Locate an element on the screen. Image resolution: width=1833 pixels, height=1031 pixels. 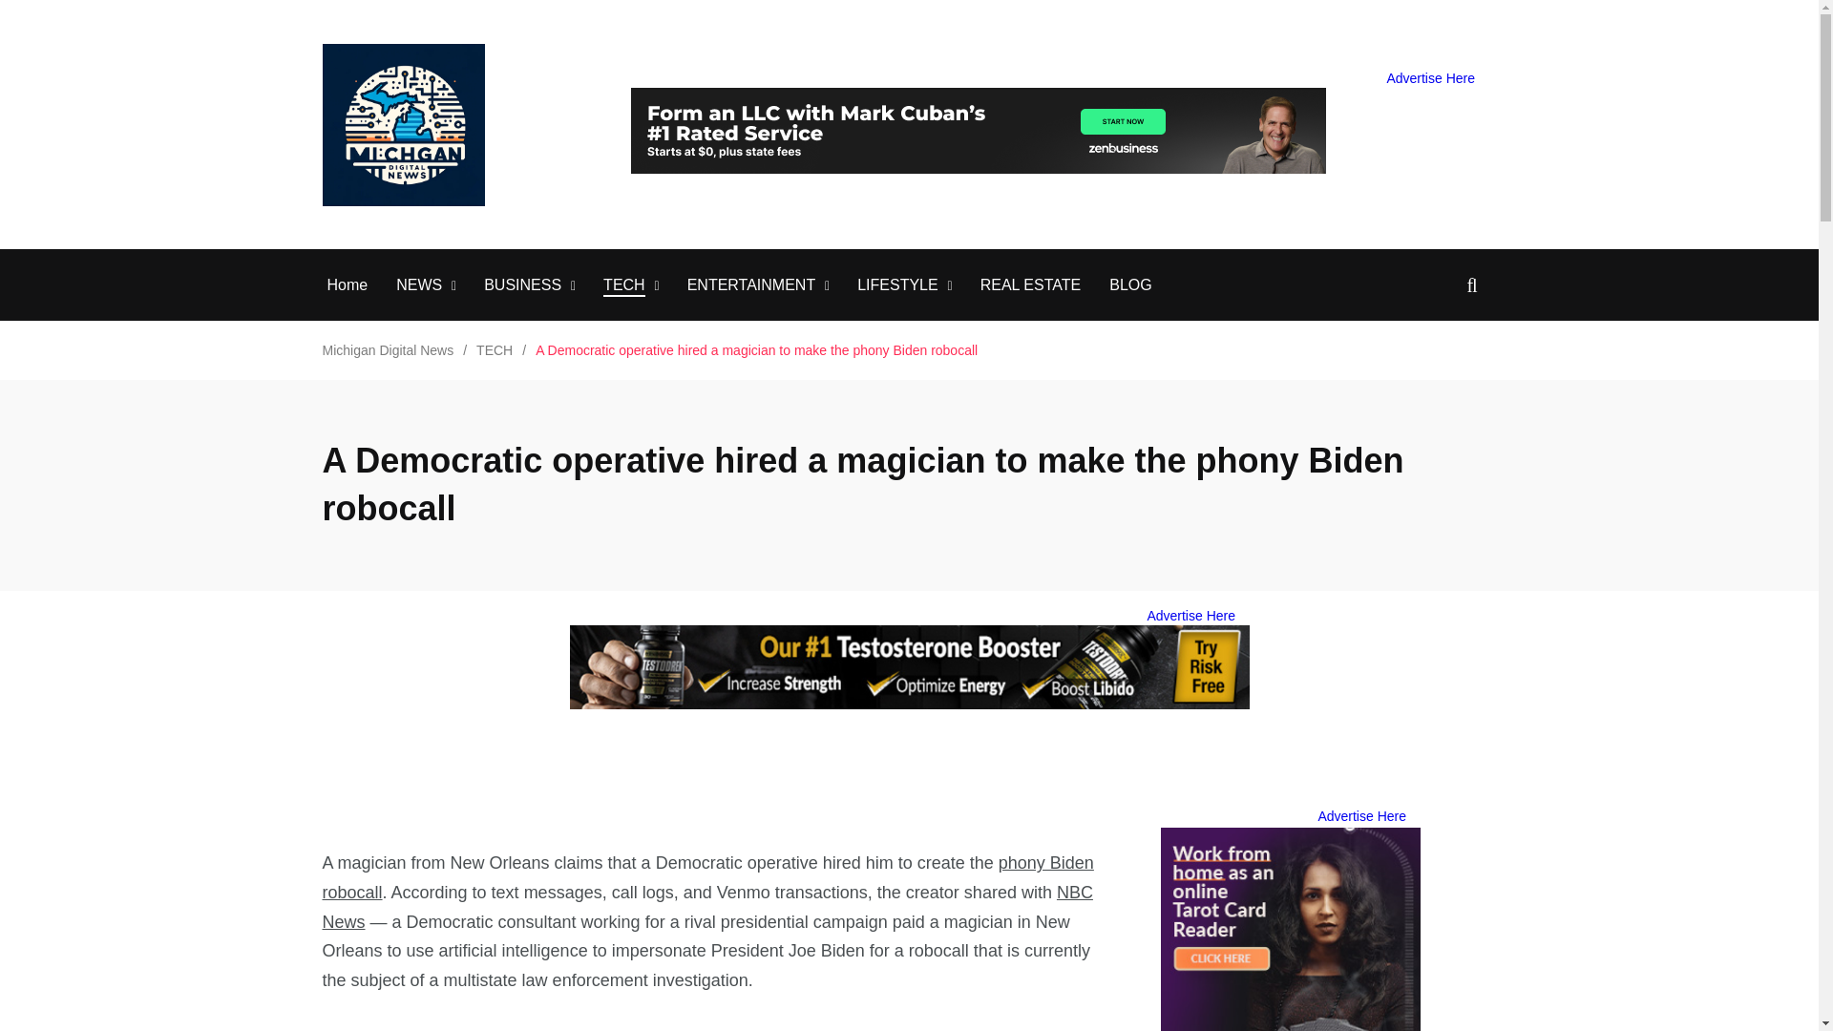
Go to the TECH Category archives. is located at coordinates (495, 349).